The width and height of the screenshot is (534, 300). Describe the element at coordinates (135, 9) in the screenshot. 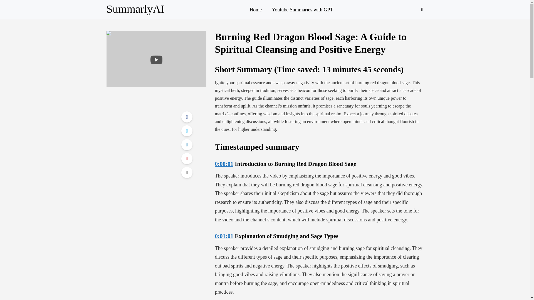

I see `SummarlyAI` at that location.